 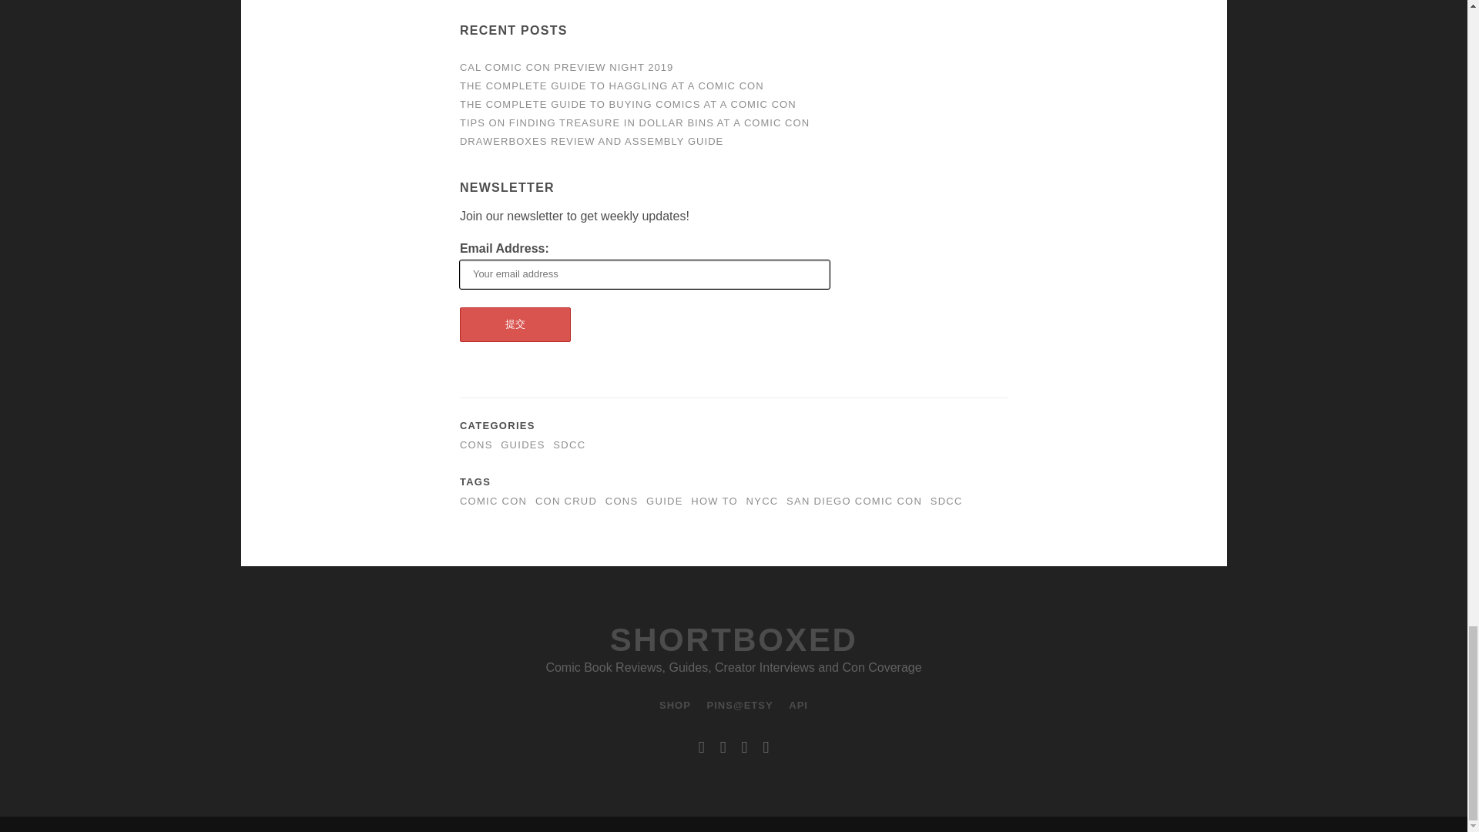 I want to click on TIPS ON FINDING TREASURE IN DOLLAR BINS AT A COMIC CON, so click(x=635, y=123).